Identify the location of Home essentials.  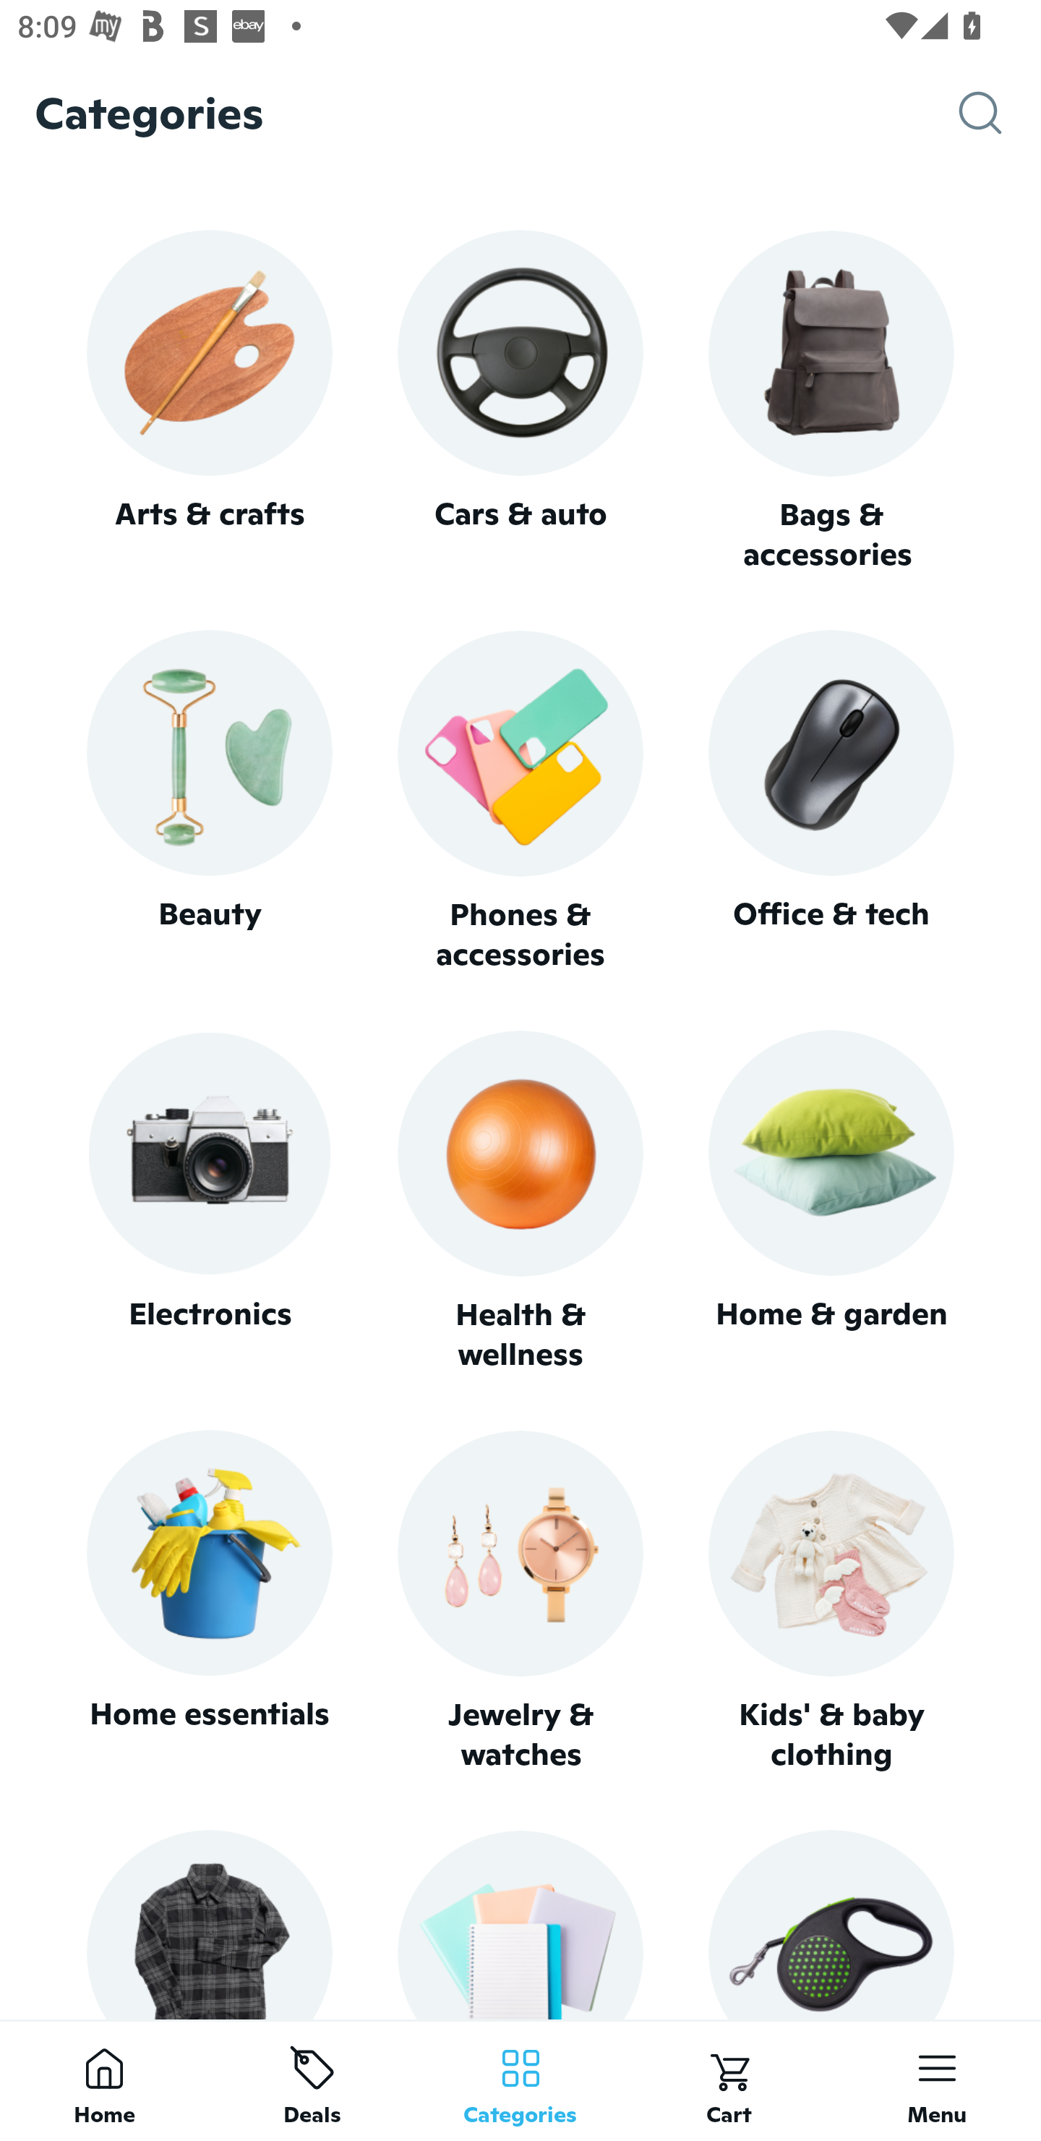
(209, 1601).